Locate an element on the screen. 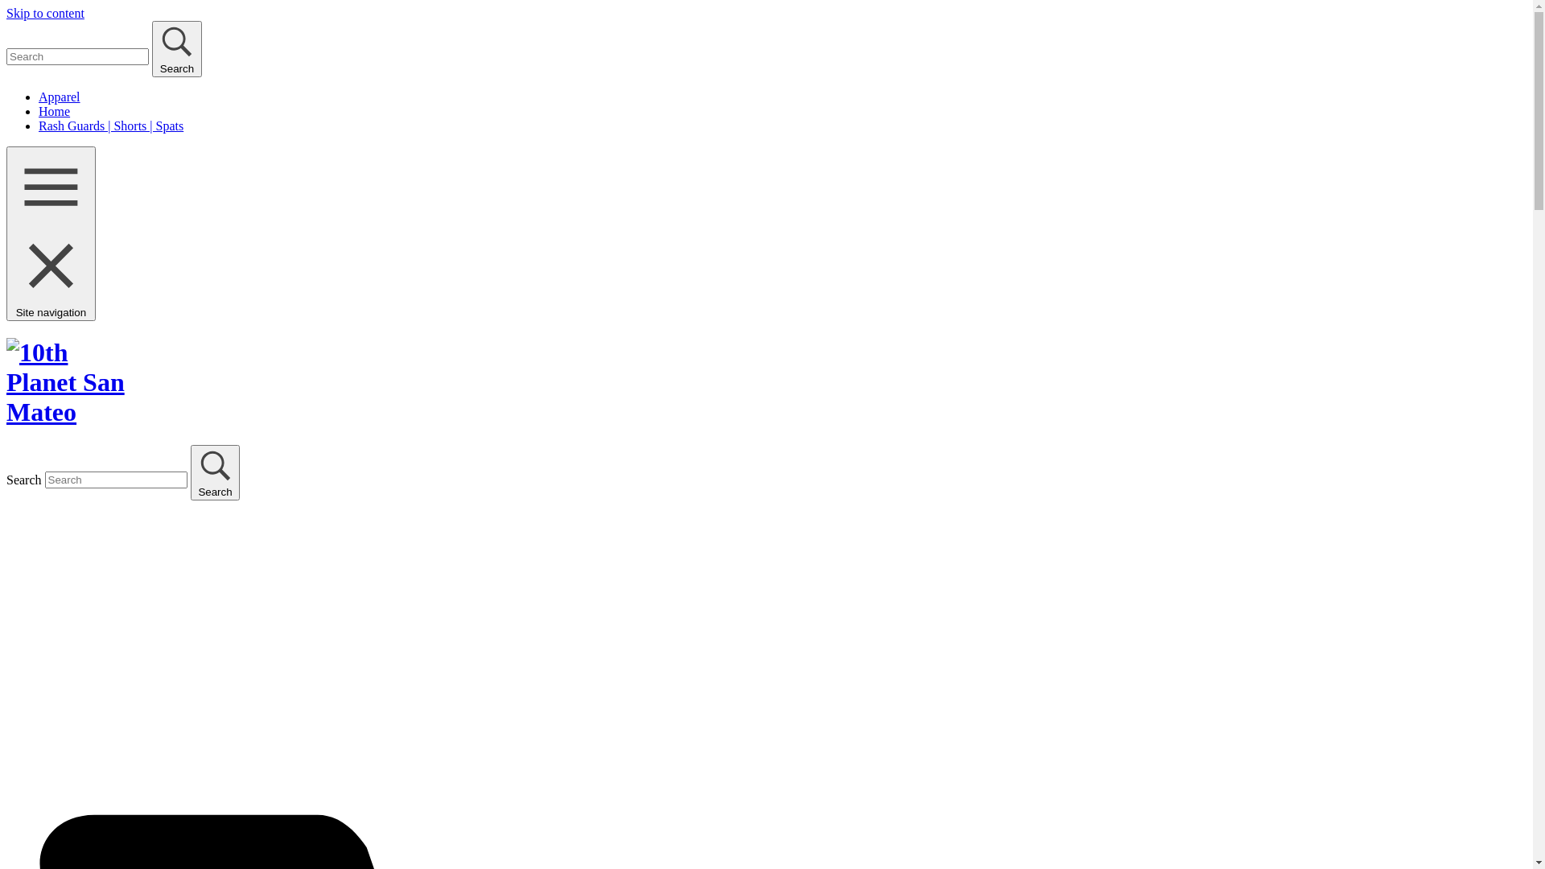 The width and height of the screenshot is (1545, 869). Apparel is located at coordinates (60, 97).